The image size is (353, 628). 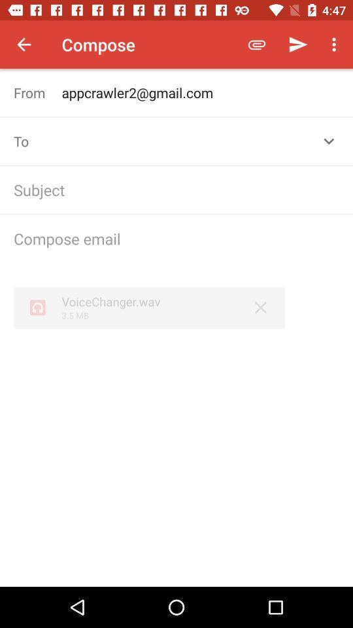 I want to click on turn on the icon to the right of compose item, so click(x=256, y=44).